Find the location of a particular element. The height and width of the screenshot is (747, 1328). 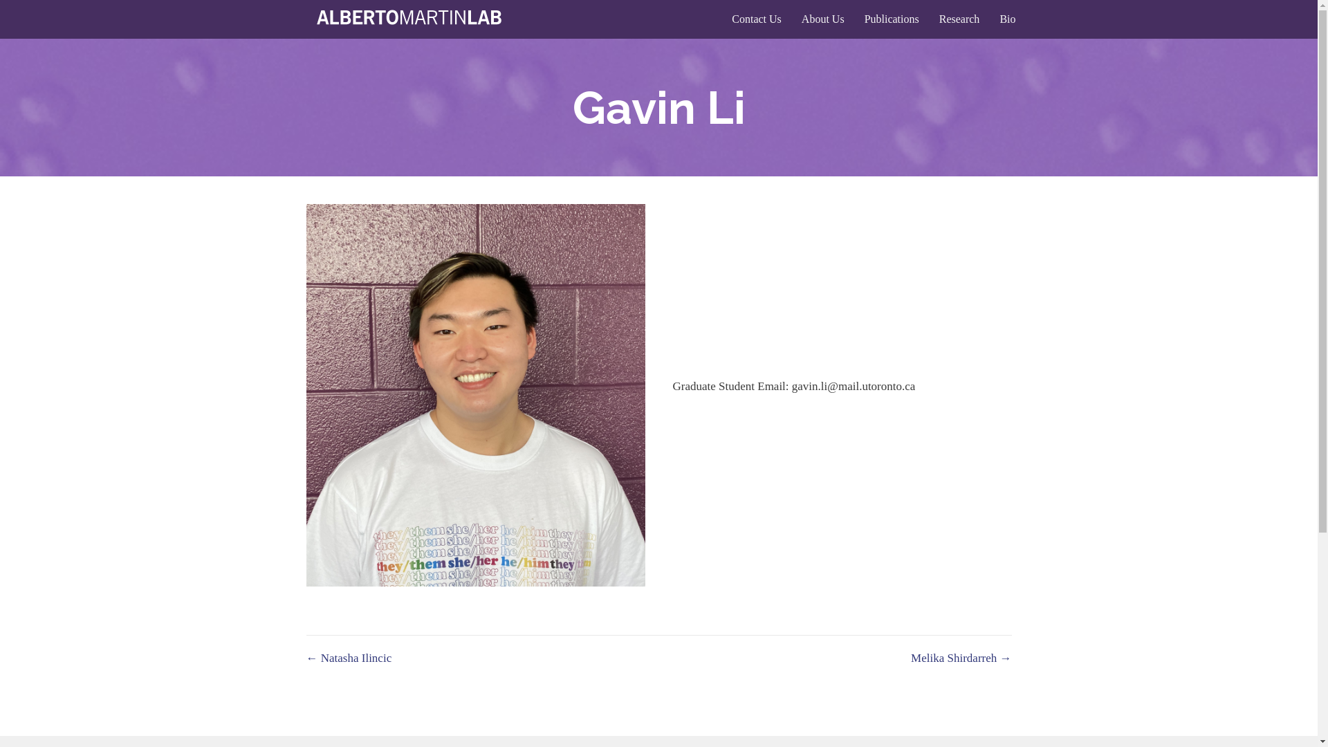

Contact Us is located at coordinates (757, 19).